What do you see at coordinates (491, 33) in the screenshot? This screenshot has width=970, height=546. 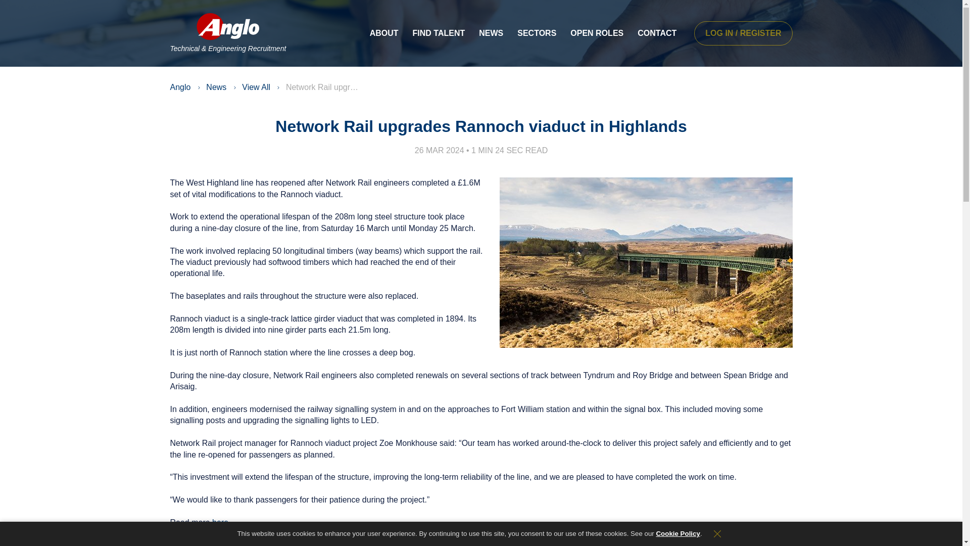 I see `NEWS` at bounding box center [491, 33].